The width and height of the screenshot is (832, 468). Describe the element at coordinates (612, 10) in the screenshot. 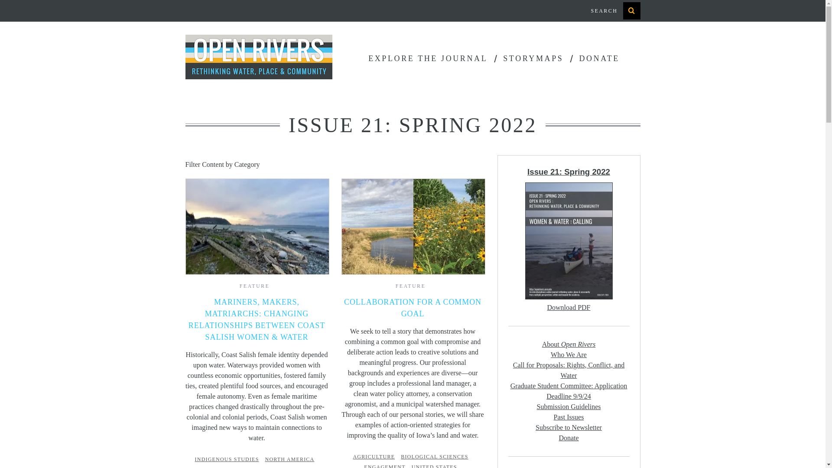

I see `Search` at that location.